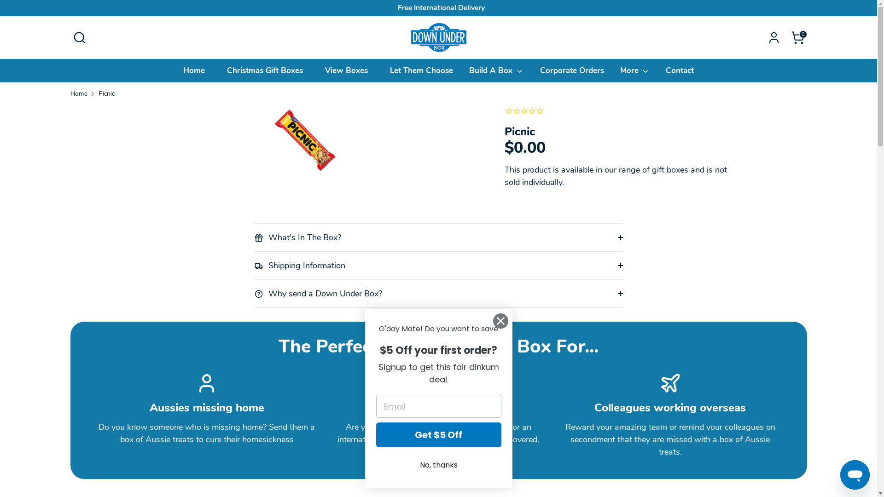 This screenshot has height=497, width=884. Describe the element at coordinates (78, 94) in the screenshot. I see `Home` at that location.